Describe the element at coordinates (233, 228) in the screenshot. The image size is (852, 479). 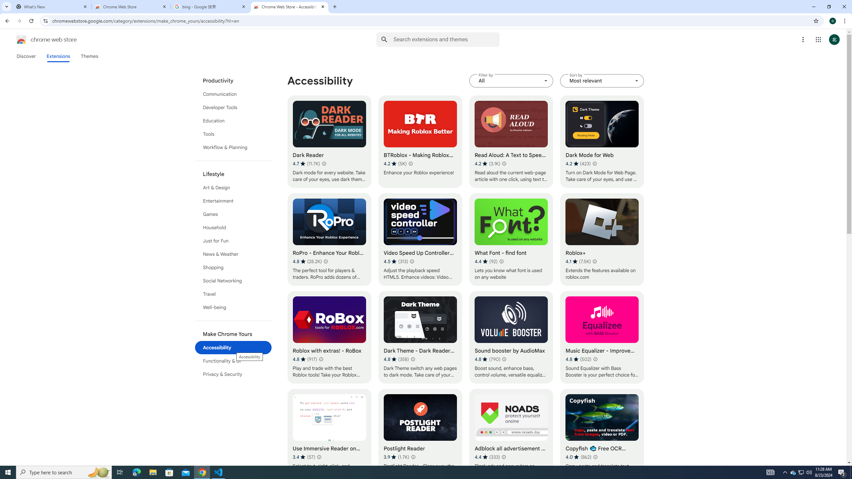
I see `Household` at that location.